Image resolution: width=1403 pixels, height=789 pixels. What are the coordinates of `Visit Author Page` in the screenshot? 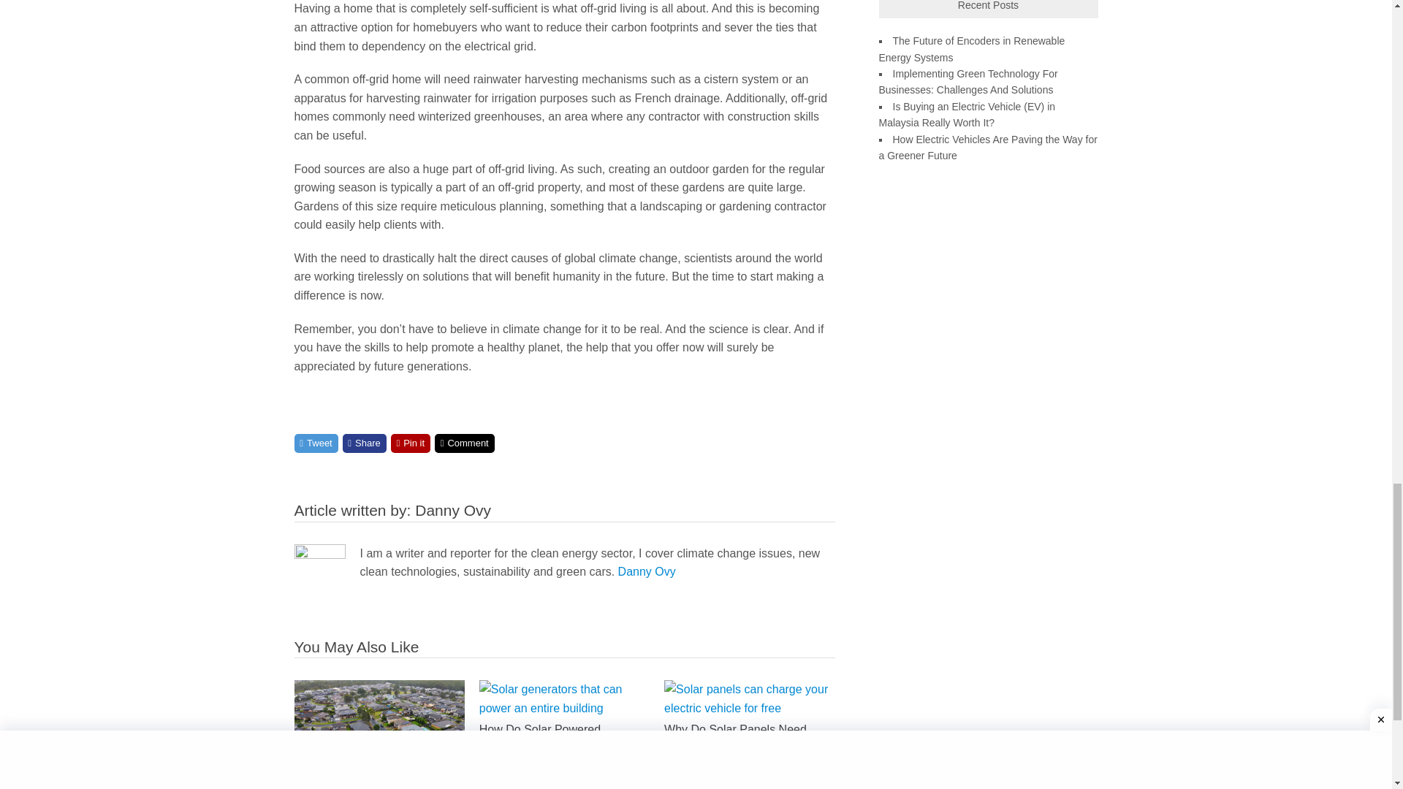 It's located at (453, 510).